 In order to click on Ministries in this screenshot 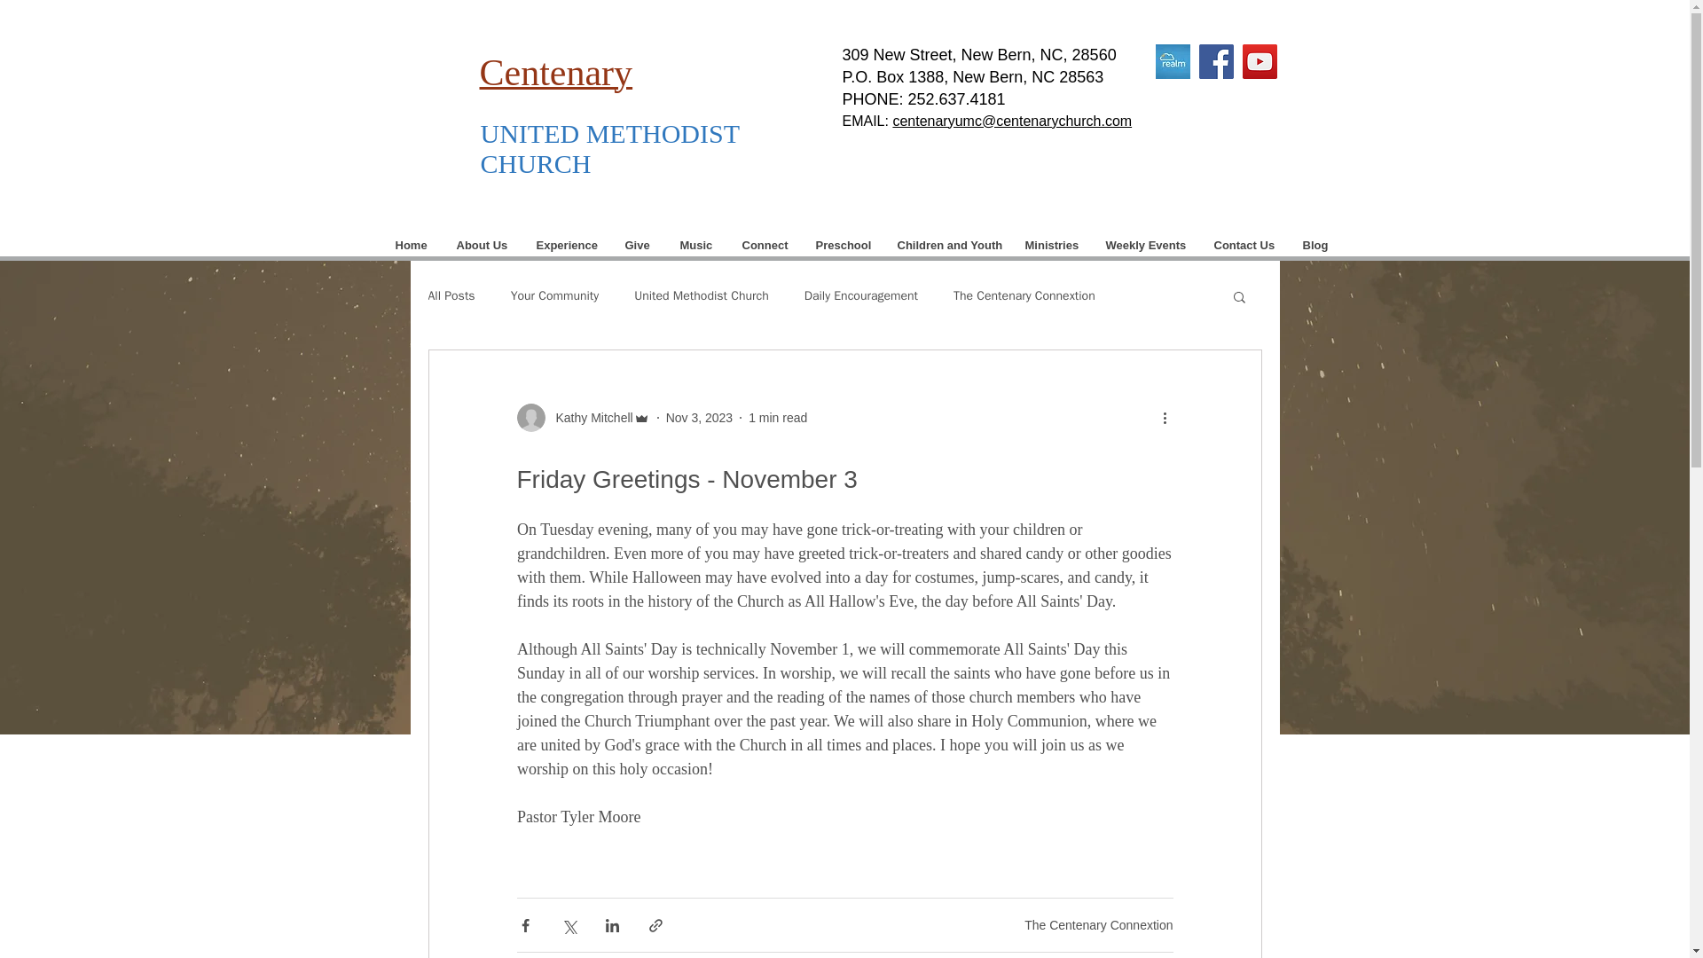, I will do `click(1051, 245)`.